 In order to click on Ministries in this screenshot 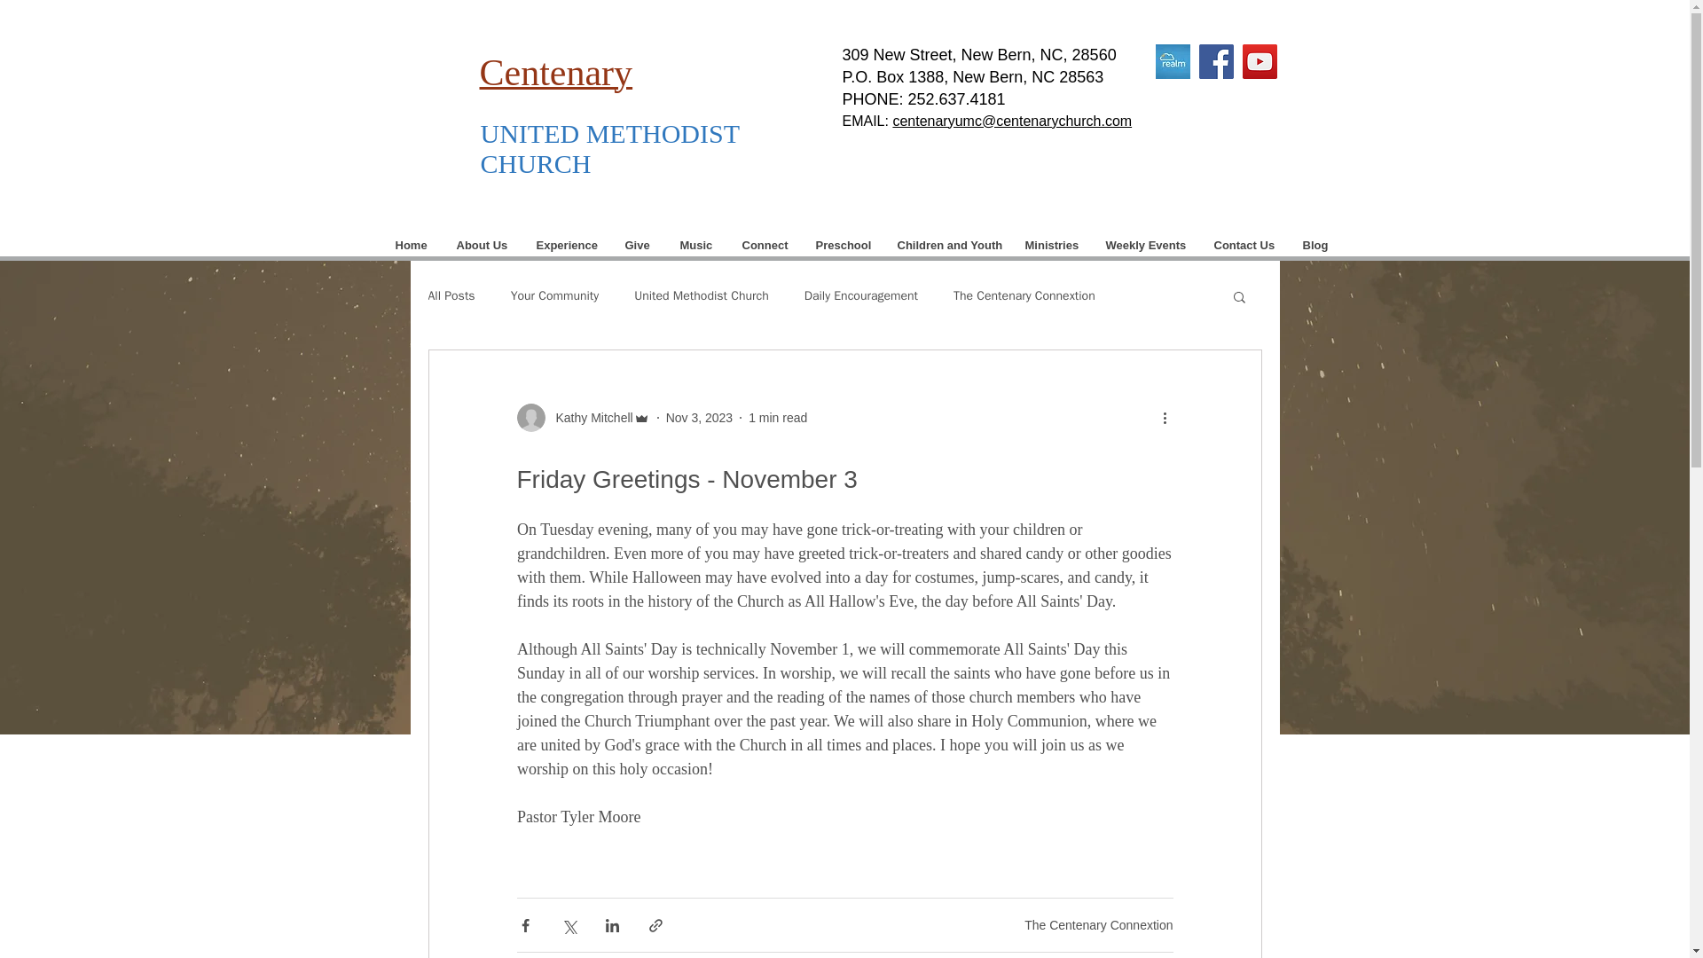, I will do `click(1051, 245)`.